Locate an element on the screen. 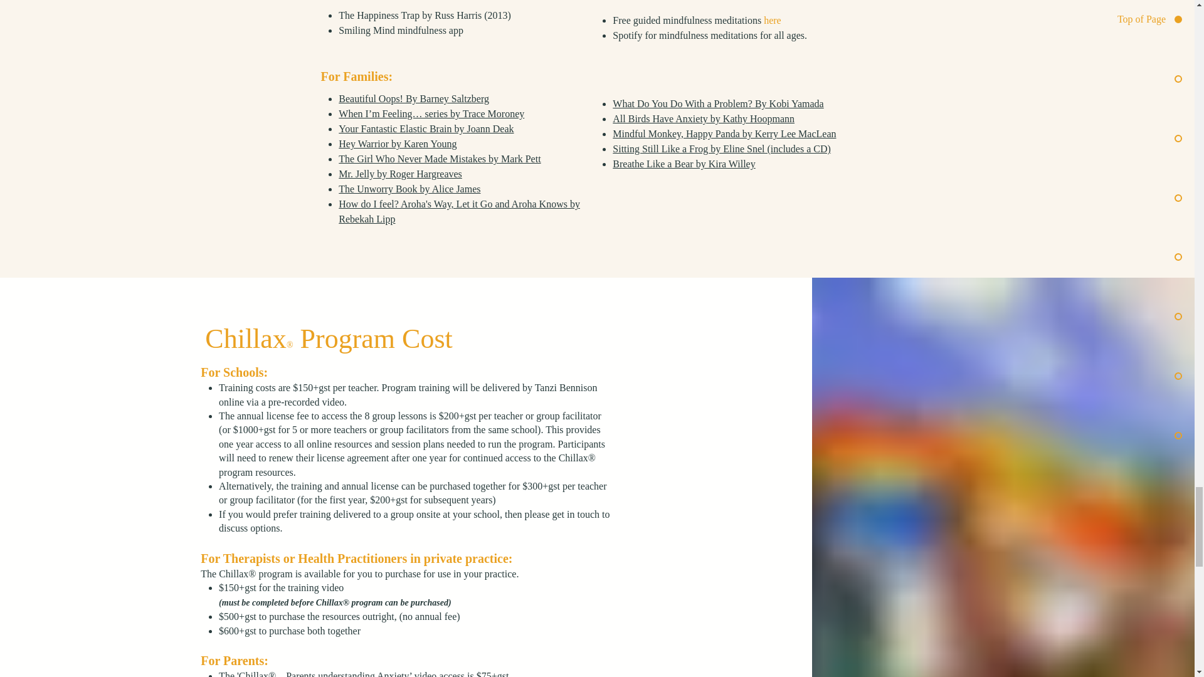  Your Fantastic Elastic Brain by Joann Deak is located at coordinates (426, 128).